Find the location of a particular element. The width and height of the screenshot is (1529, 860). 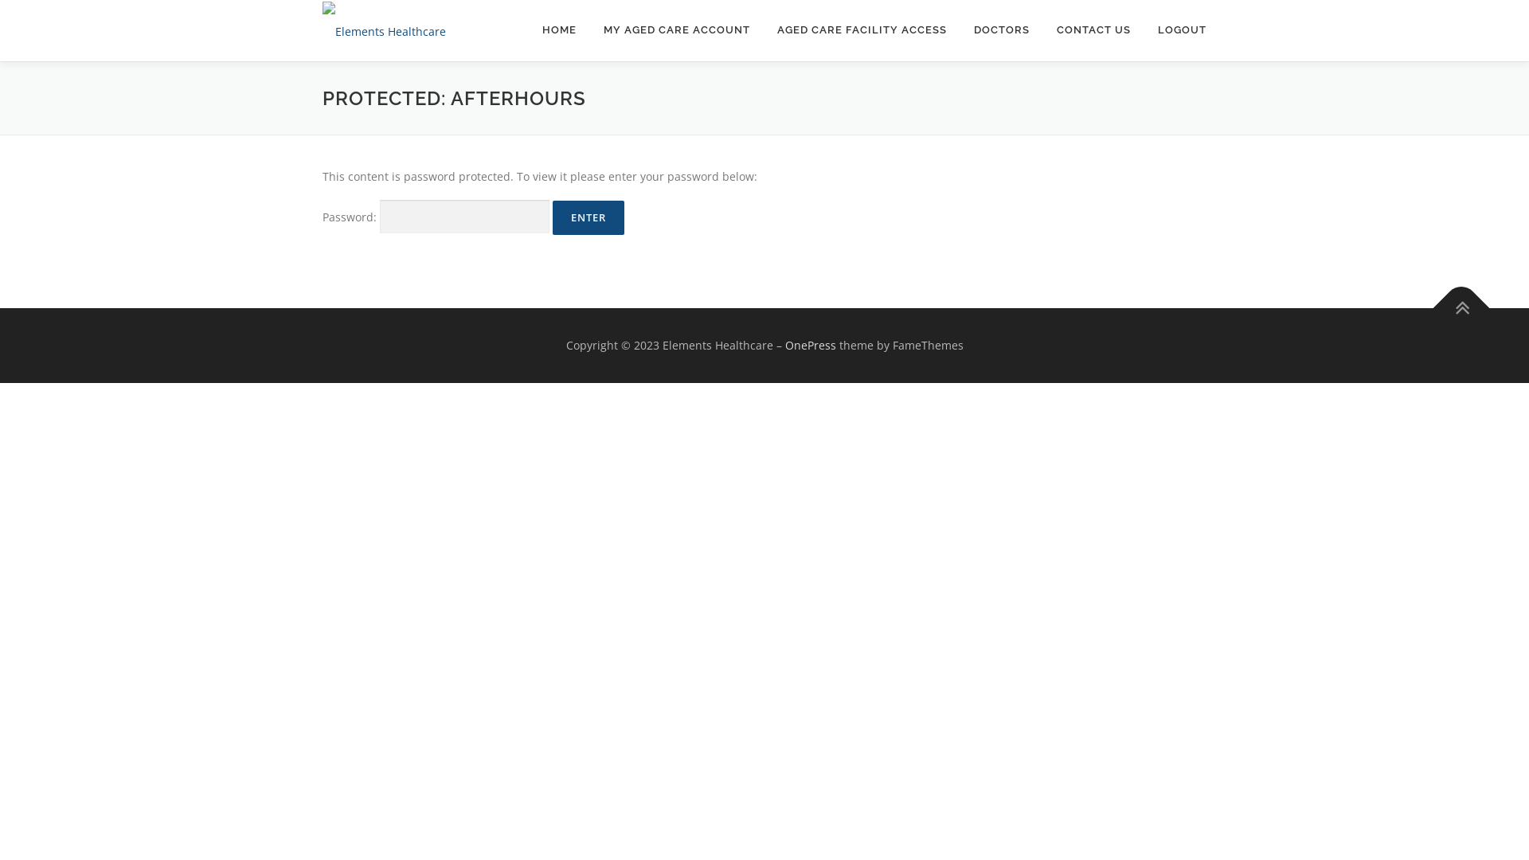

Enter is located at coordinates (589, 218).